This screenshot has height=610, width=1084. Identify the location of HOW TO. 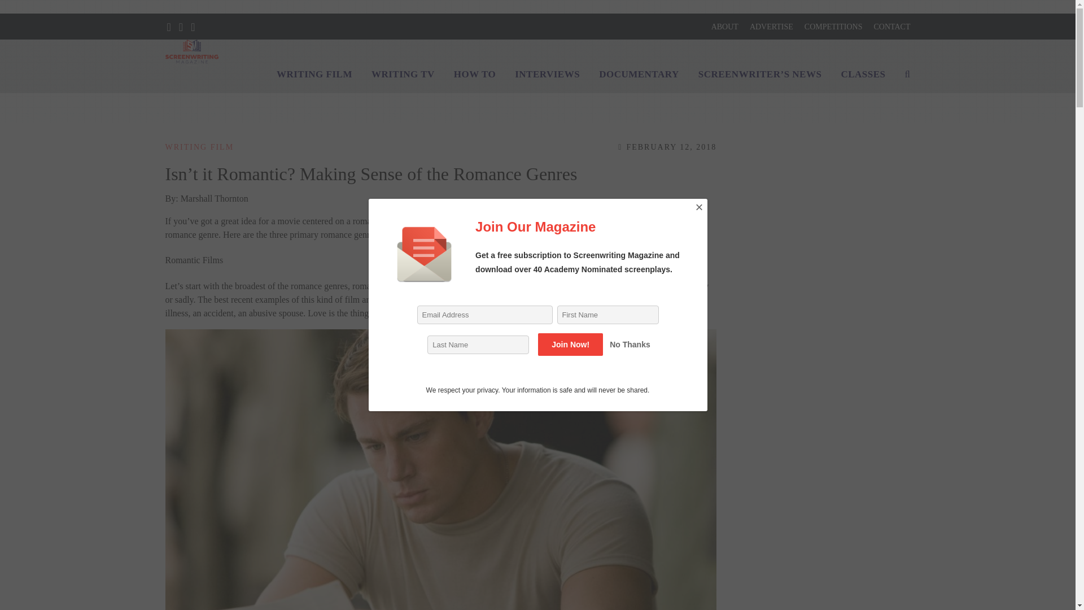
(474, 75).